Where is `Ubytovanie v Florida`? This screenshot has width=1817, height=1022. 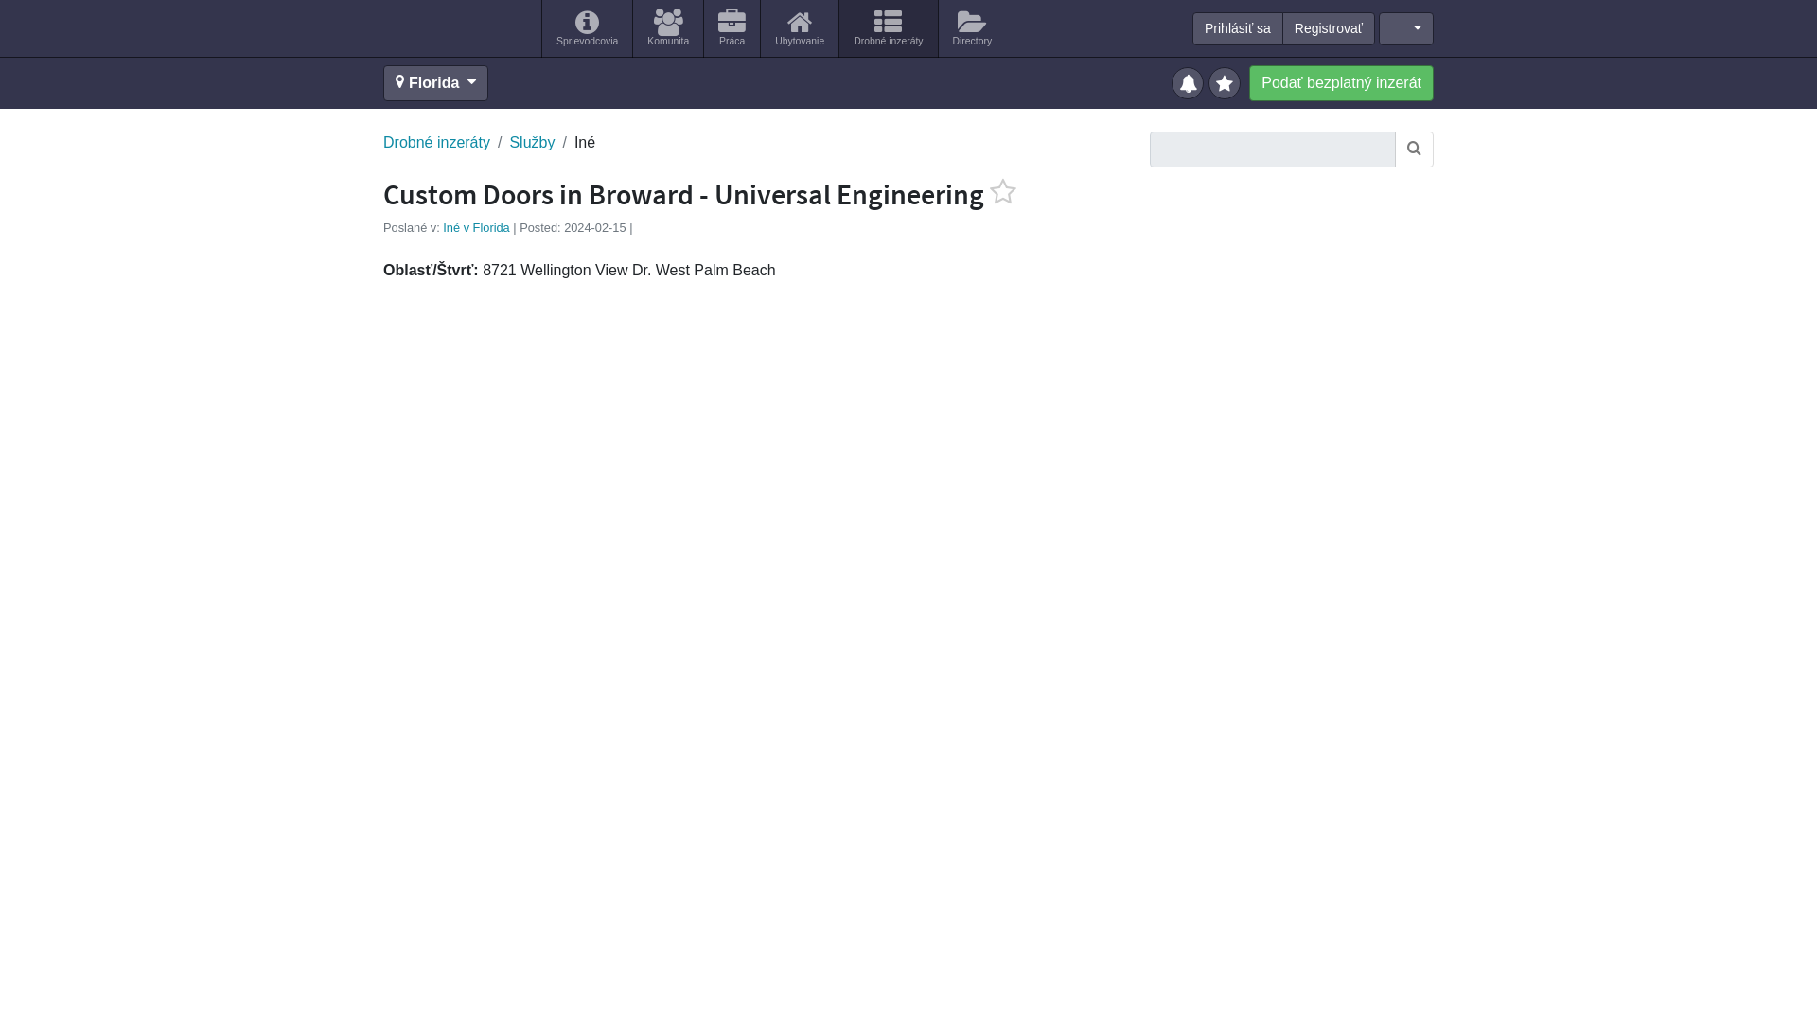
Ubytovanie v Florida is located at coordinates (799, 28).